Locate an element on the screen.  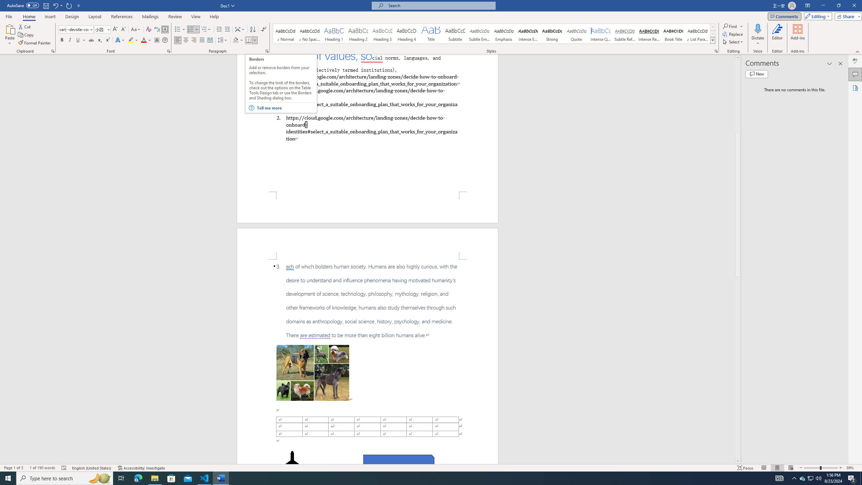
Heading 4 is located at coordinates (407, 34).